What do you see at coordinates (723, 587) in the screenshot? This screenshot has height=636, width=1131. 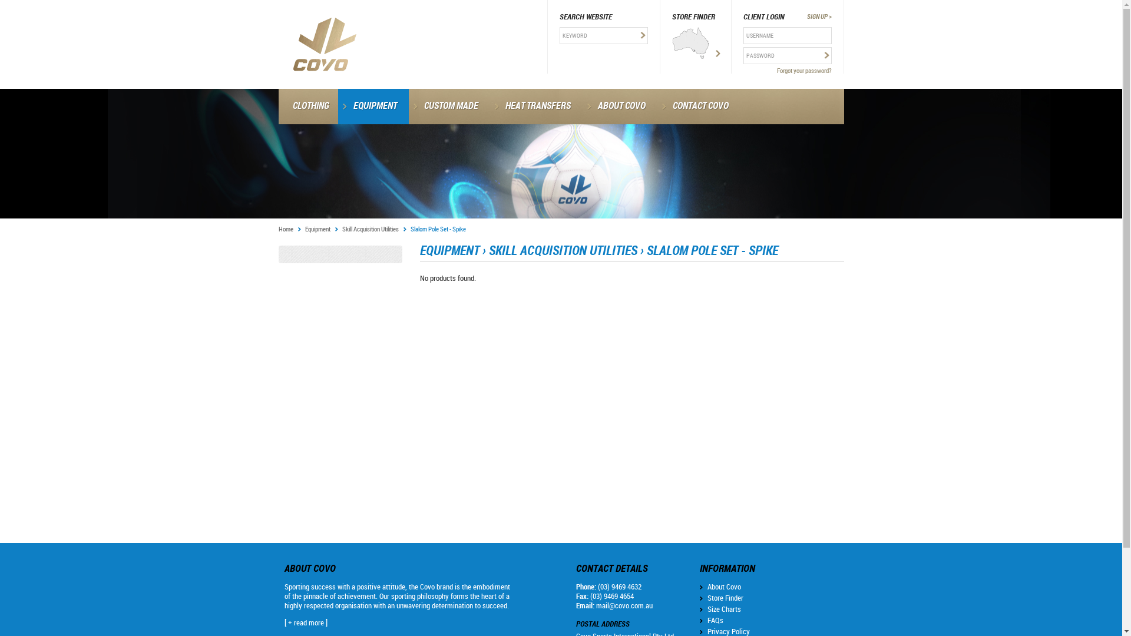 I see `About Covo` at bounding box center [723, 587].